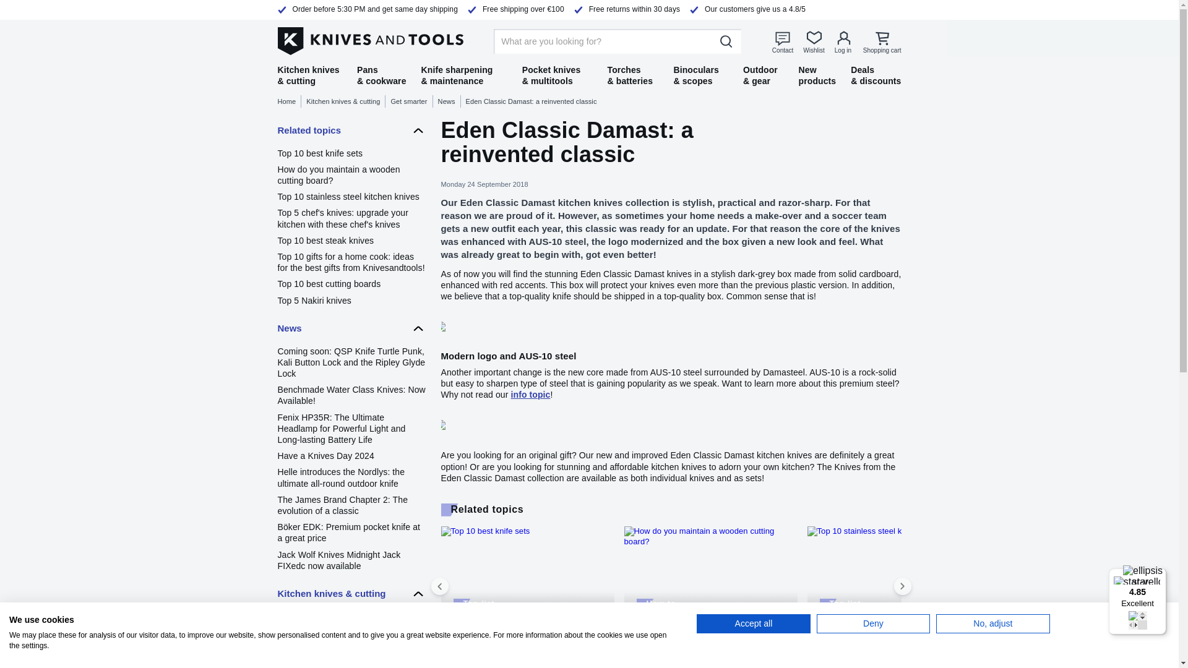 The height and width of the screenshot is (668, 1188). Describe the element at coordinates (844, 42) in the screenshot. I see `Log in` at that location.